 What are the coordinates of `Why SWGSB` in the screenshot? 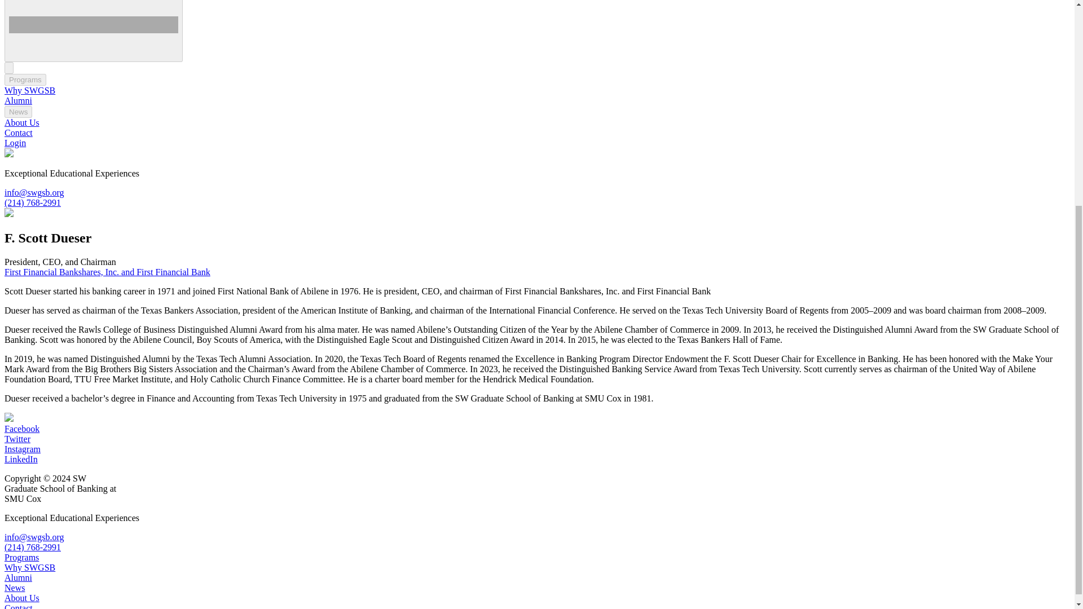 It's located at (29, 90).